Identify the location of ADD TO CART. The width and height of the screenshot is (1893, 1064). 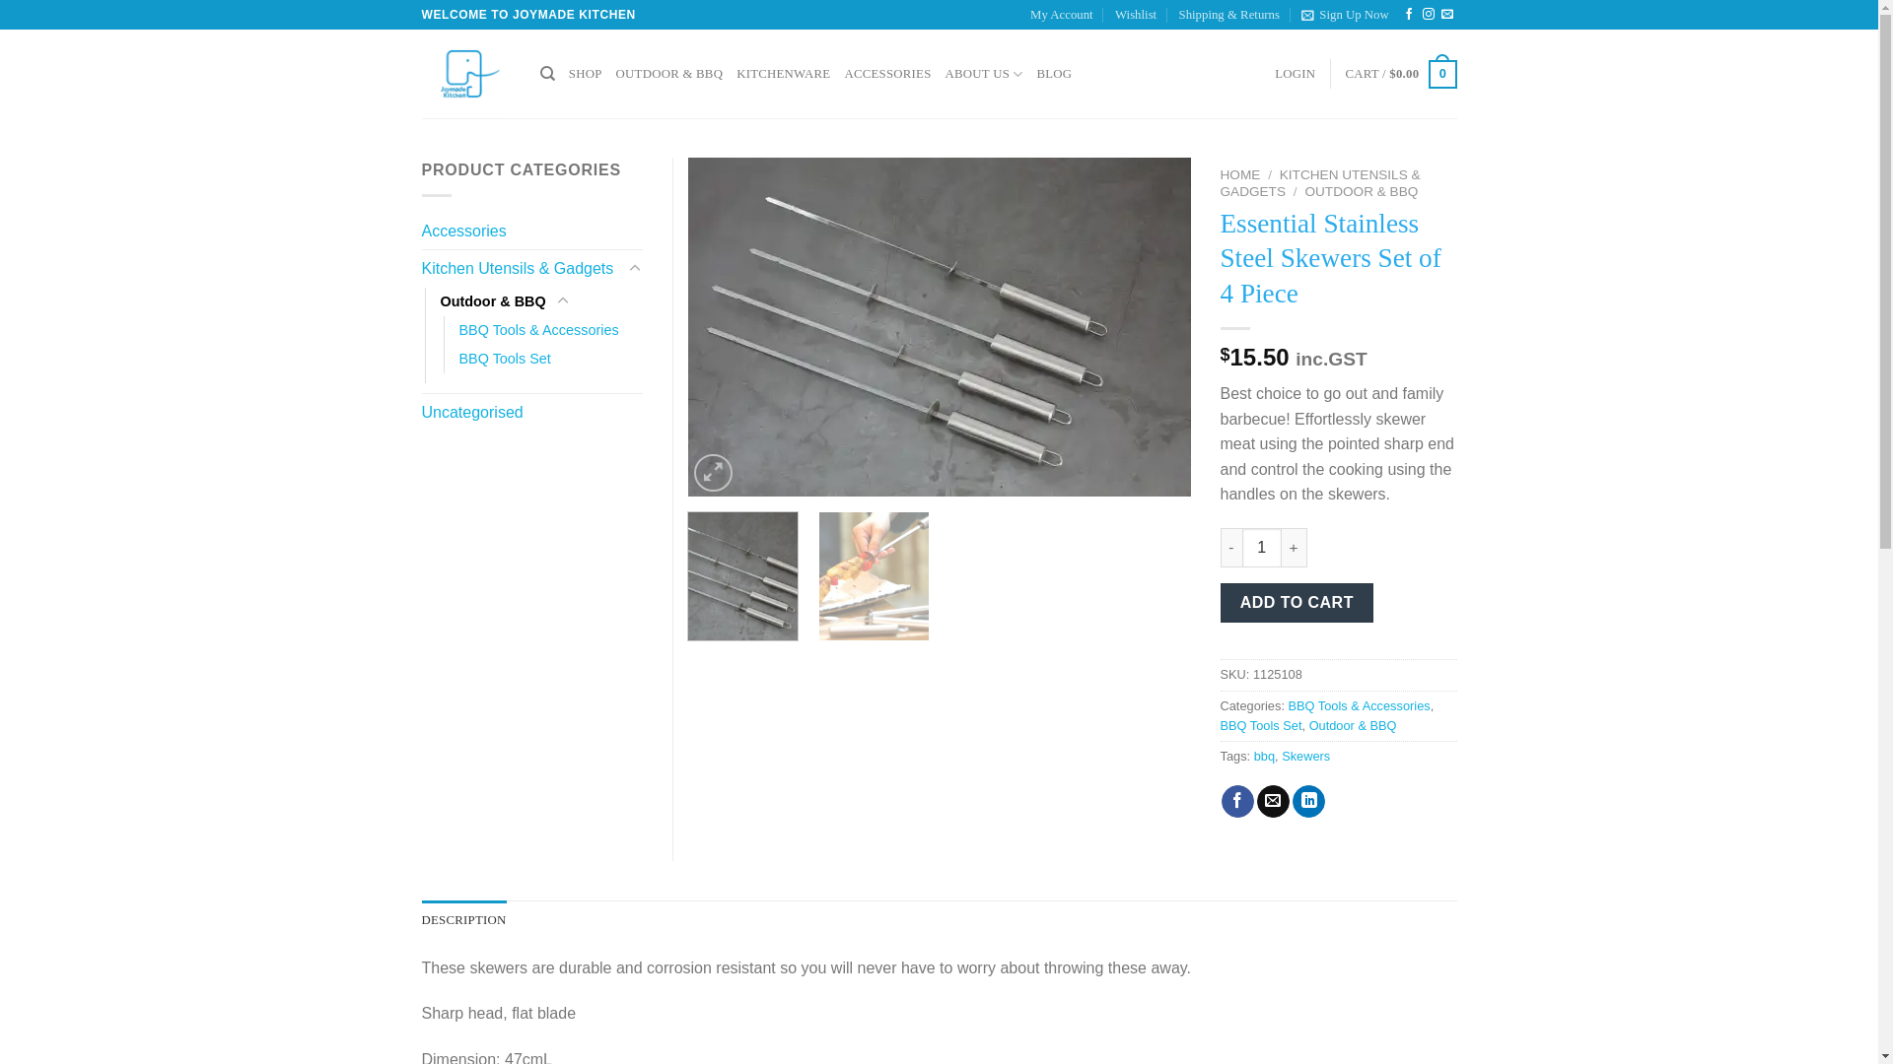
(1297, 603).